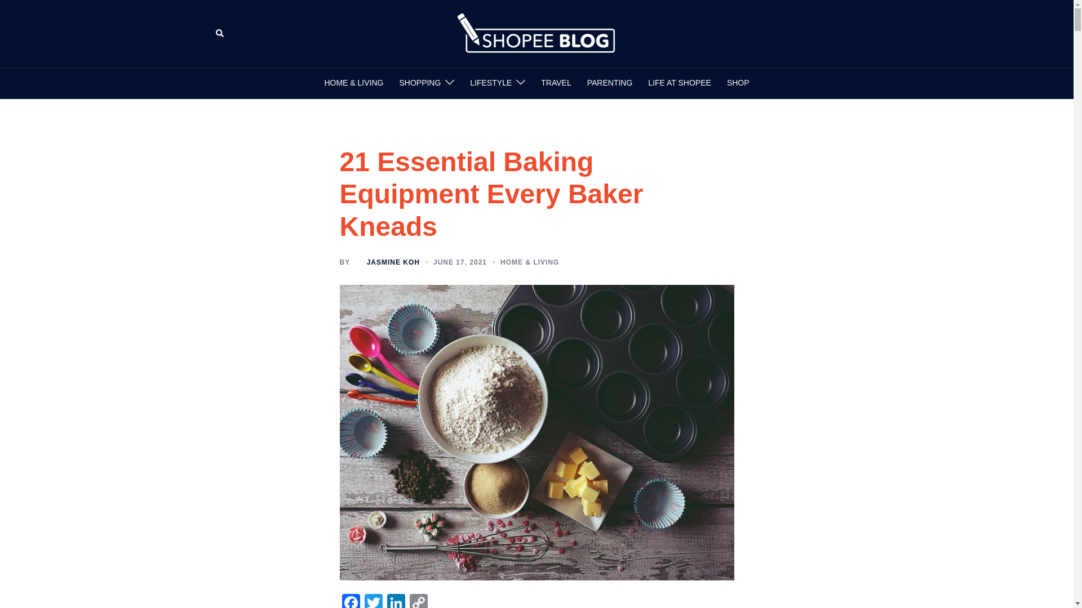  What do you see at coordinates (460, 262) in the screenshot?
I see `JUNE 17, 2021` at bounding box center [460, 262].